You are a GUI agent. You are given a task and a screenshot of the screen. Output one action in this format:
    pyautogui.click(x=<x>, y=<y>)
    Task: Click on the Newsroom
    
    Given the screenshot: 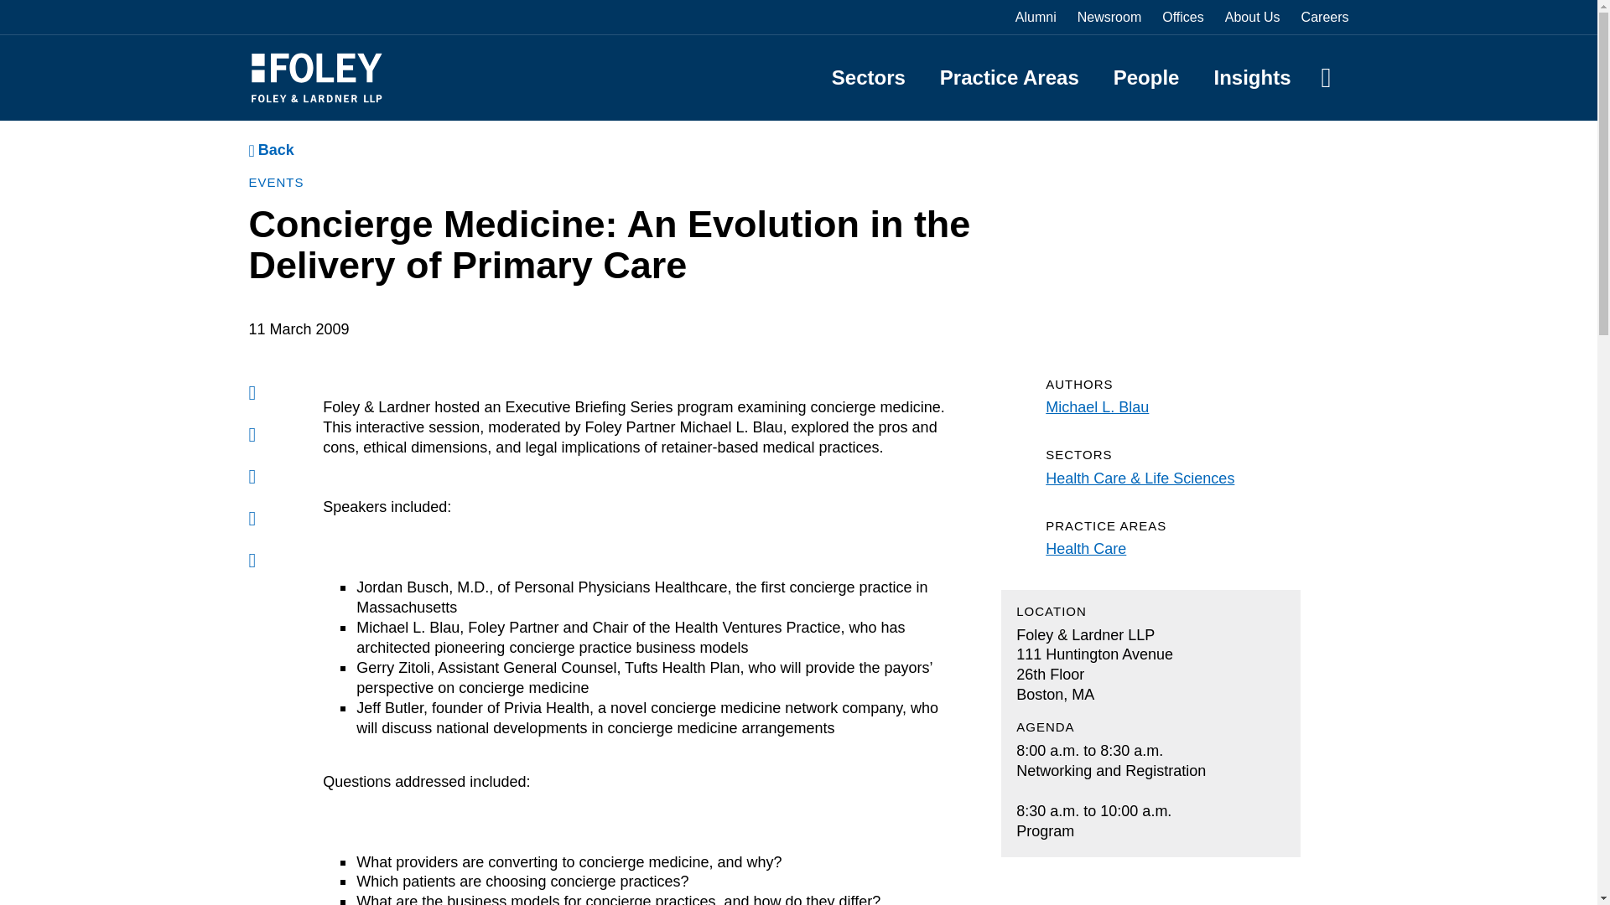 What is the action you would take?
    pyautogui.click(x=1109, y=17)
    